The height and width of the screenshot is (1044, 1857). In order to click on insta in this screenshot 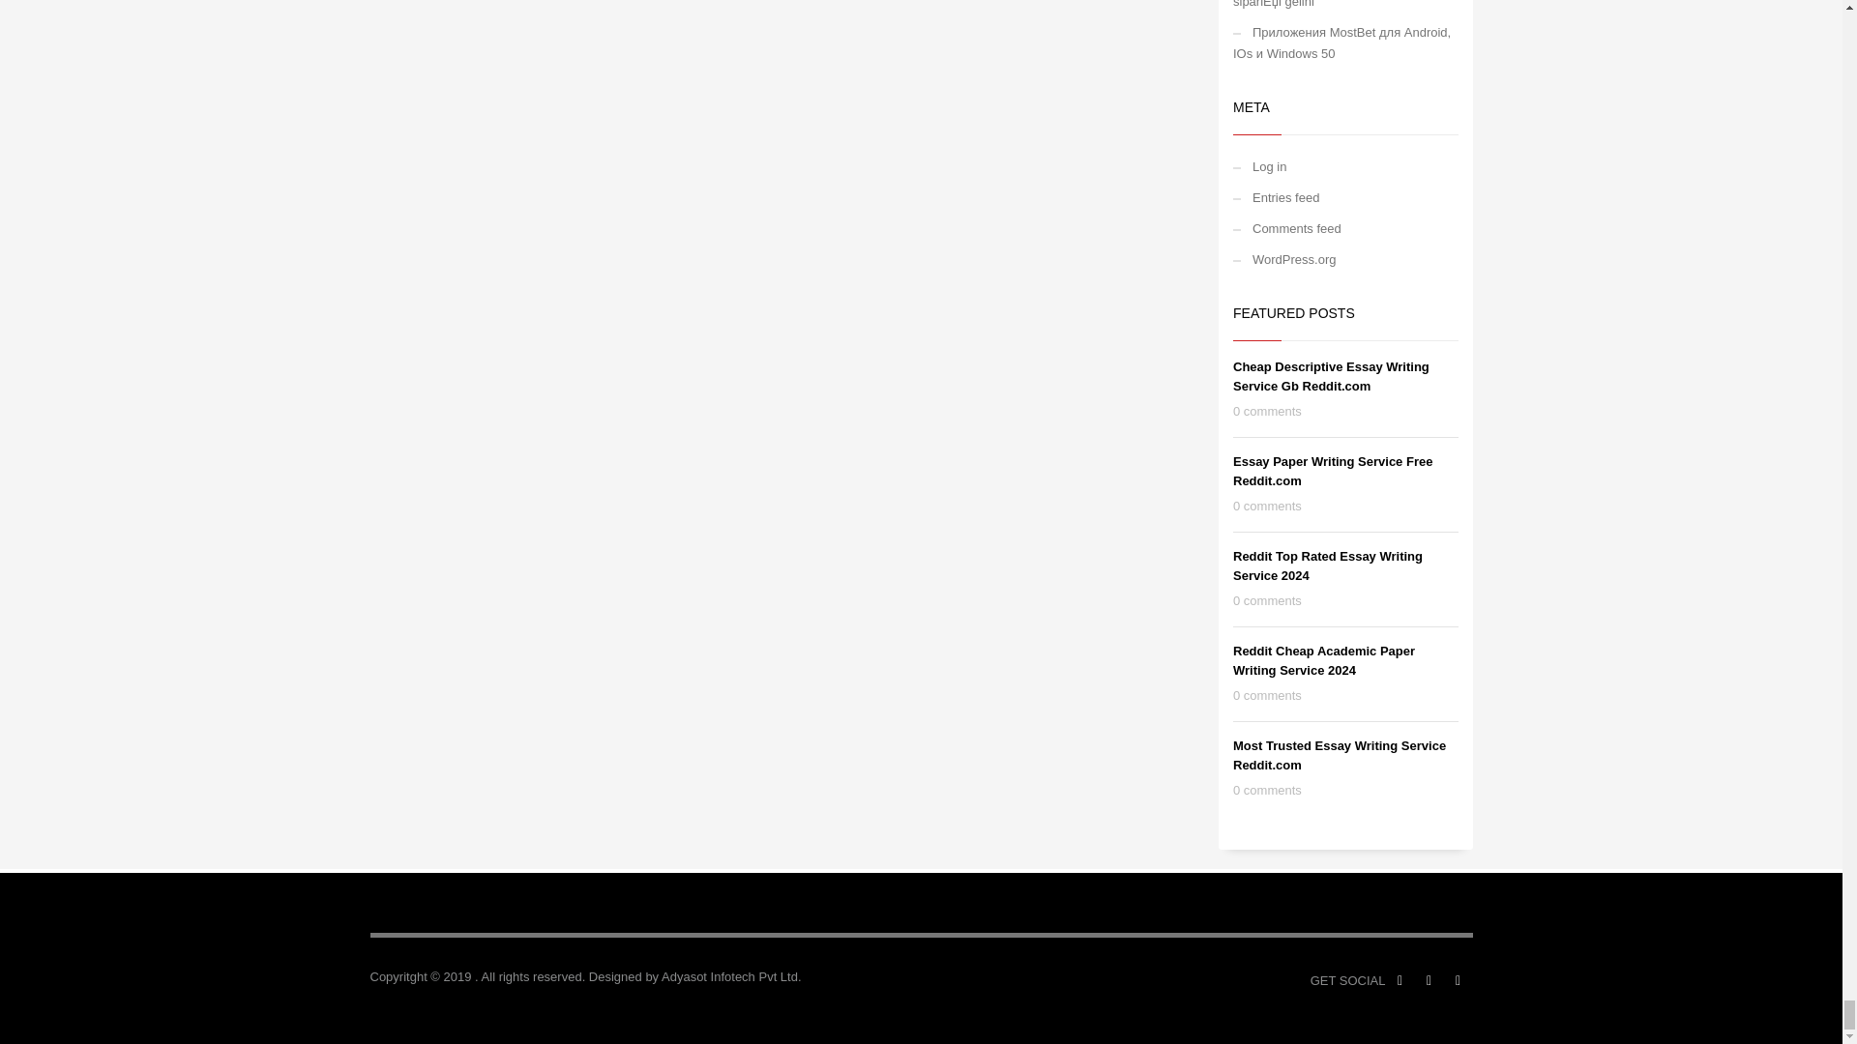, I will do `click(1428, 981)`.